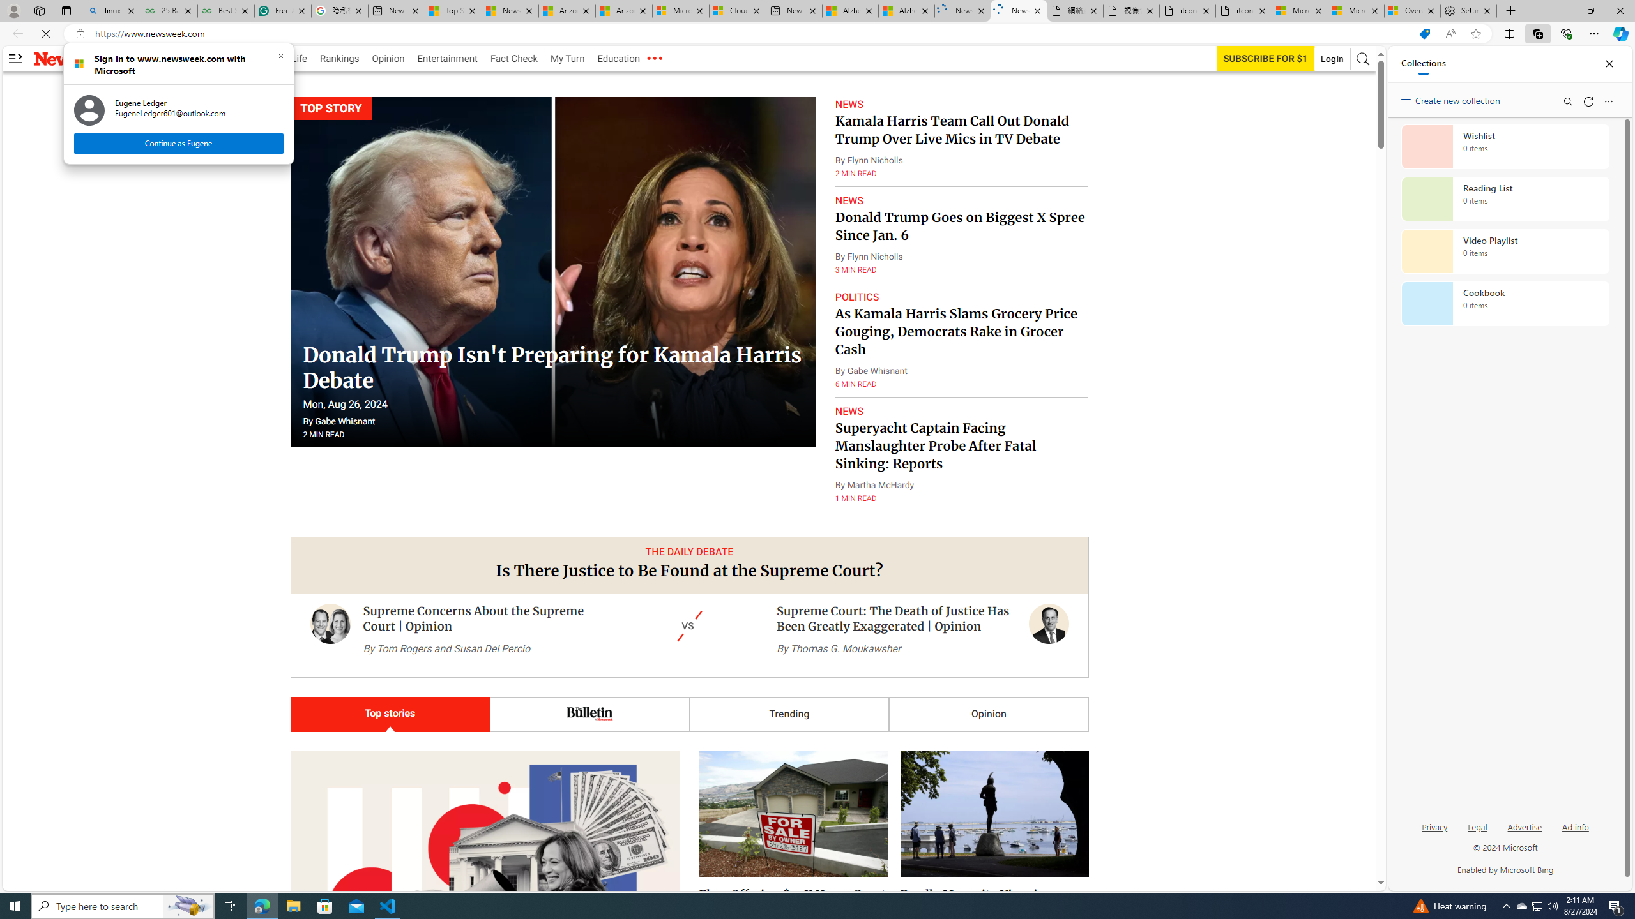 The width and height of the screenshot is (1635, 919). What do you see at coordinates (510, 11) in the screenshot?
I see `News - MSN` at bounding box center [510, 11].